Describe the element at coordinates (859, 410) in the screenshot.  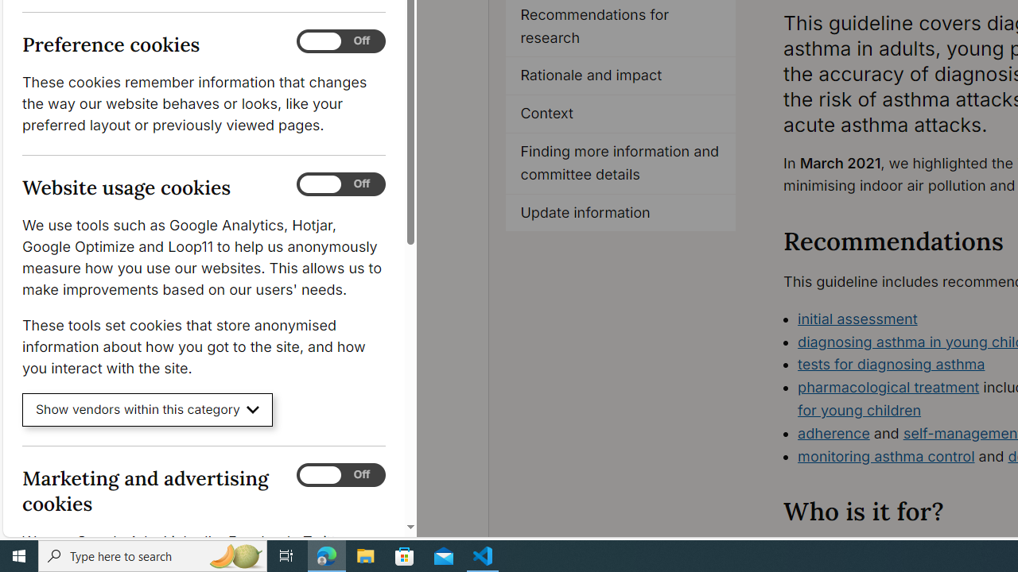
I see `for young children` at that location.